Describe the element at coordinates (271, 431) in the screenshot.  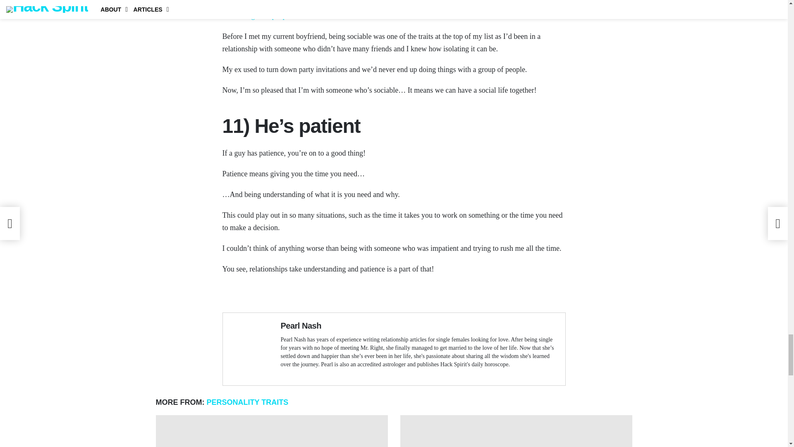
I see `7 clear-cut signs other people find you intimidating` at that location.